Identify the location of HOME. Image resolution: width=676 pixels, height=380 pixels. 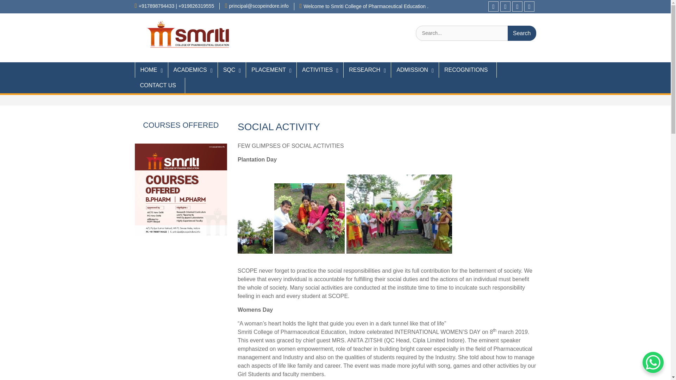
(151, 70).